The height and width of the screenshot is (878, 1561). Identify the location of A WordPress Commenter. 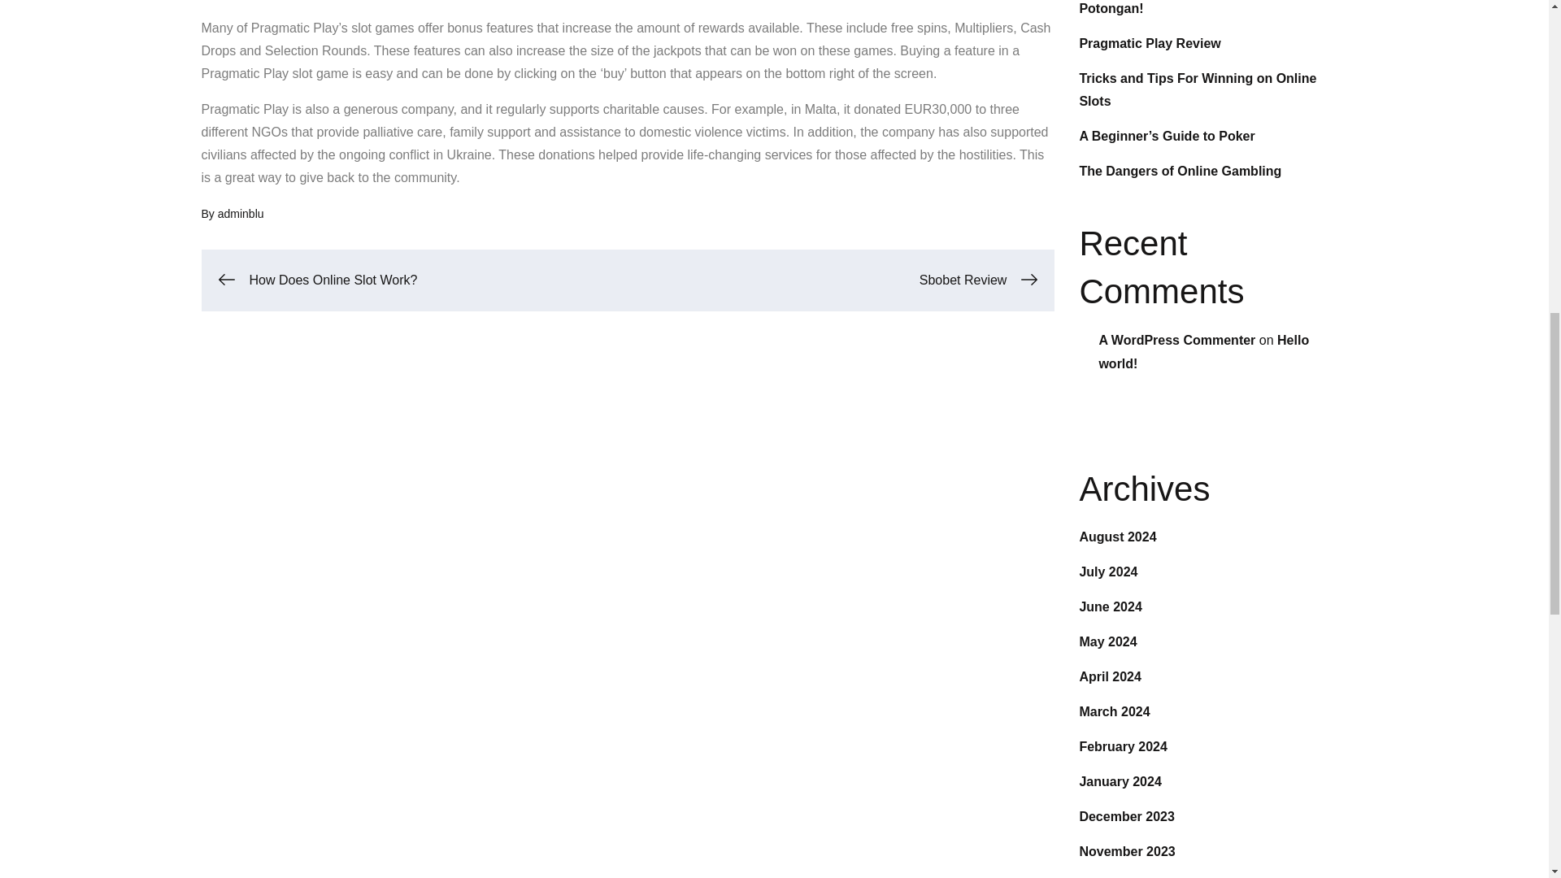
(1176, 340).